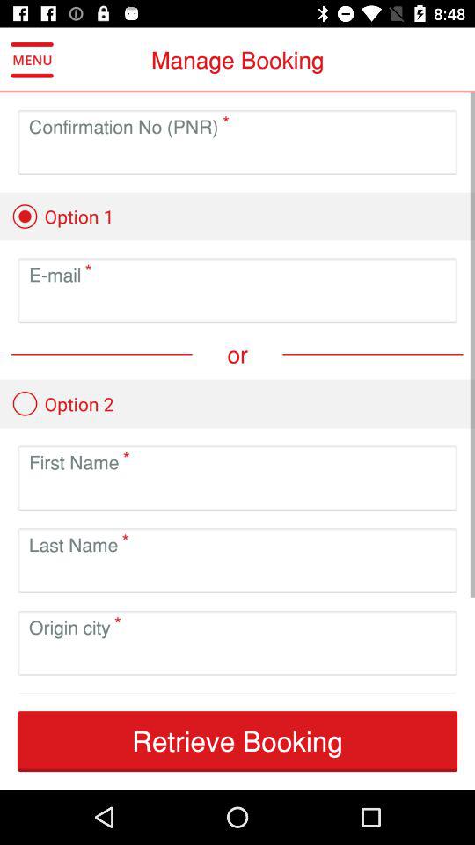 The image size is (475, 845). I want to click on turn on option 2, so click(62, 403).